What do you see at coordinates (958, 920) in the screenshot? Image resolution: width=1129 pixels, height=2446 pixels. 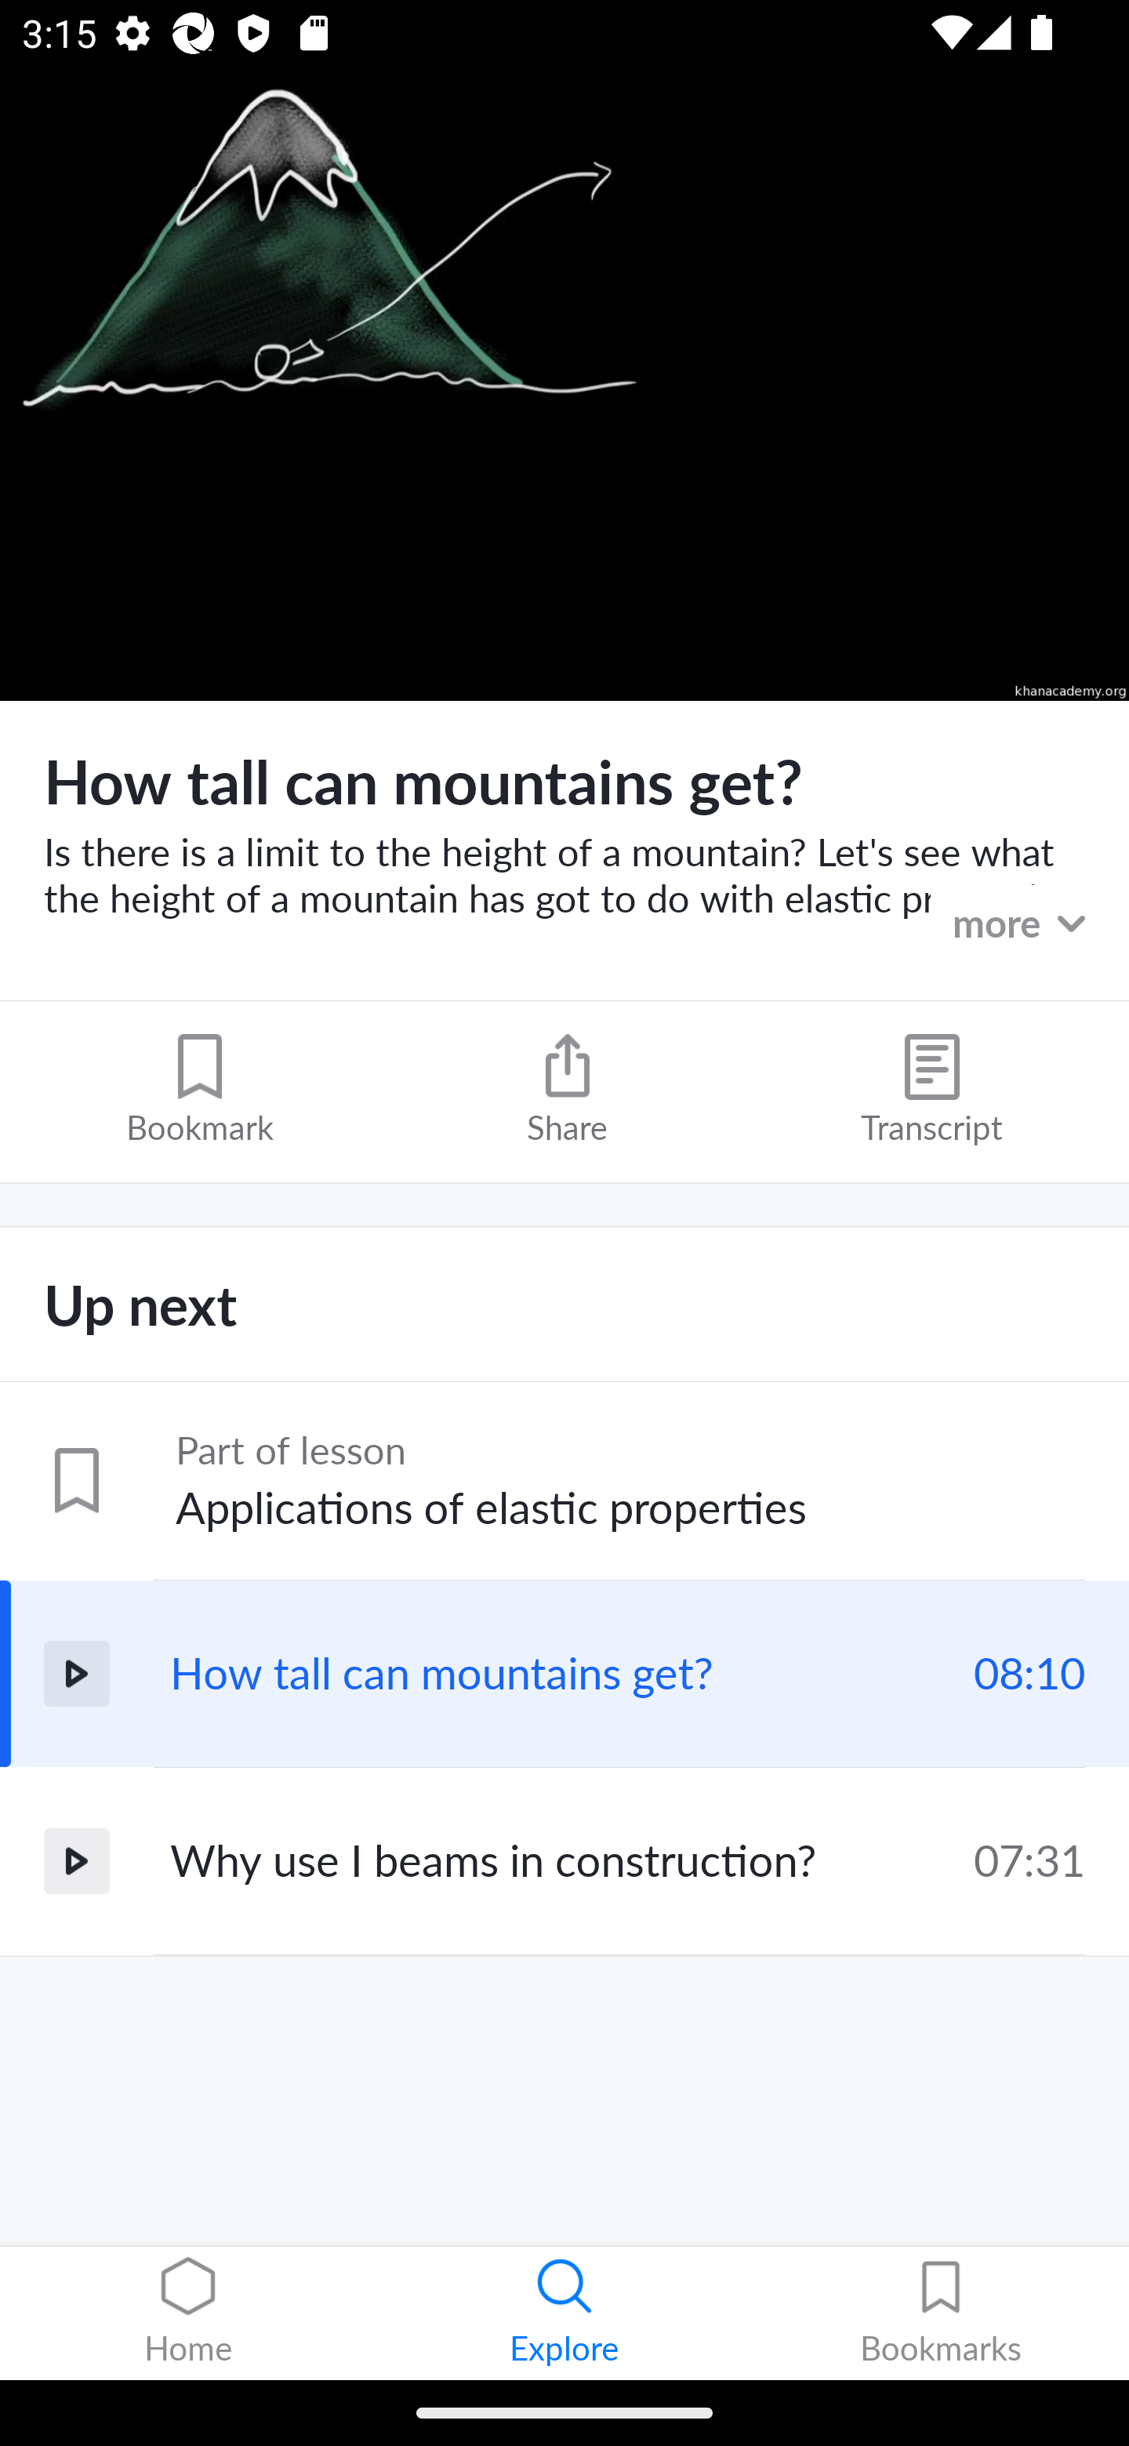 I see `Toggle description more` at bounding box center [958, 920].